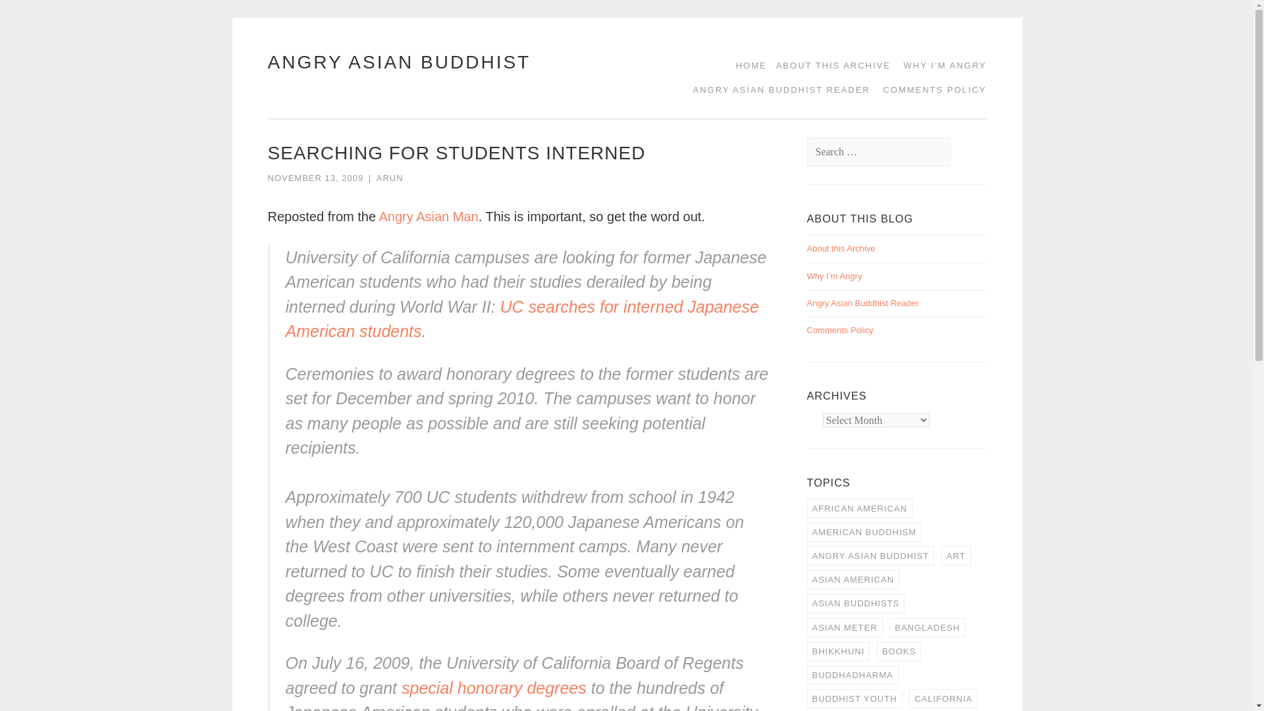 Image resolution: width=1264 pixels, height=711 pixels. I want to click on BANGLADESH, so click(927, 627).